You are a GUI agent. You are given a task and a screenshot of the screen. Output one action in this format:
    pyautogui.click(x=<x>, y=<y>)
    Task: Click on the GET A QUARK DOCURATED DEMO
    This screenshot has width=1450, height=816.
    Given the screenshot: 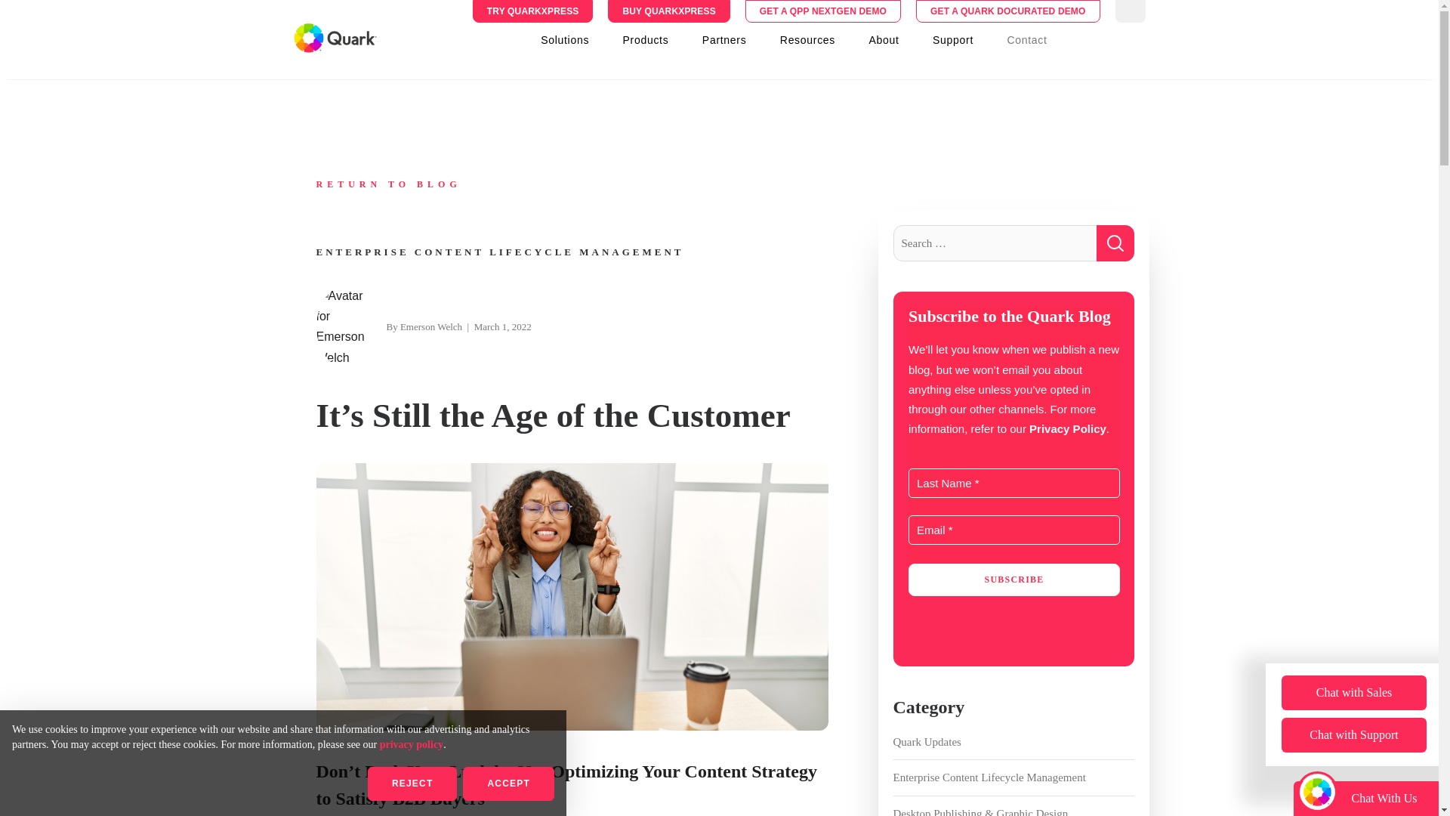 What is the action you would take?
    pyautogui.click(x=1007, y=11)
    